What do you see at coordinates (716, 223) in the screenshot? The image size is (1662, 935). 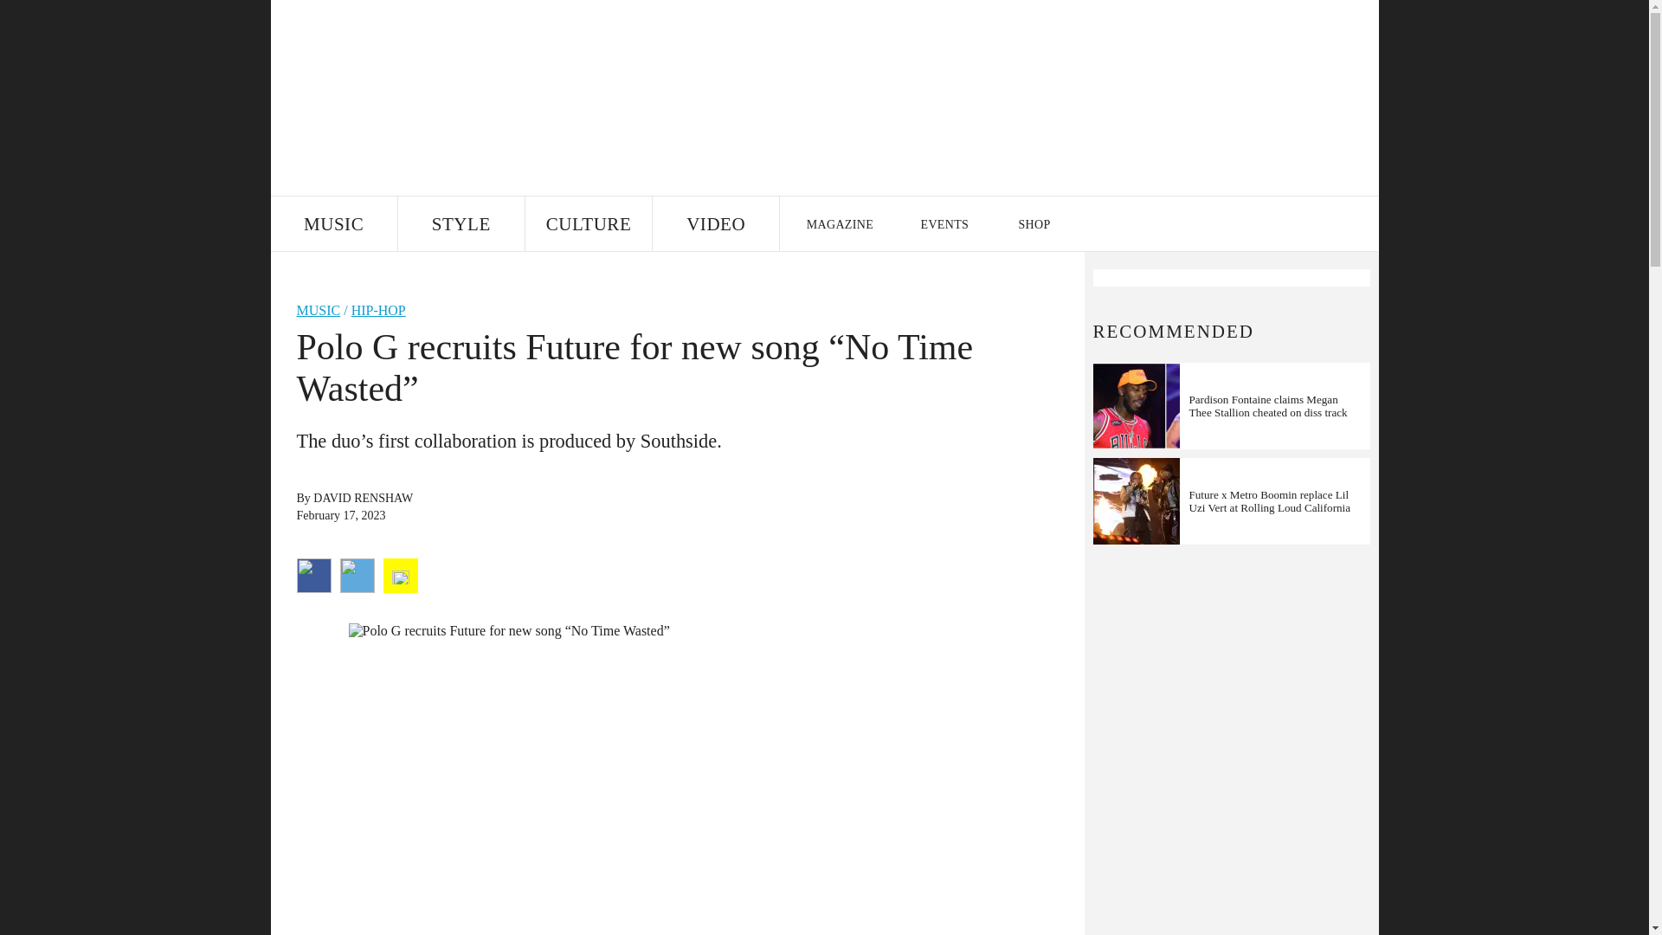 I see `VIDEO` at bounding box center [716, 223].